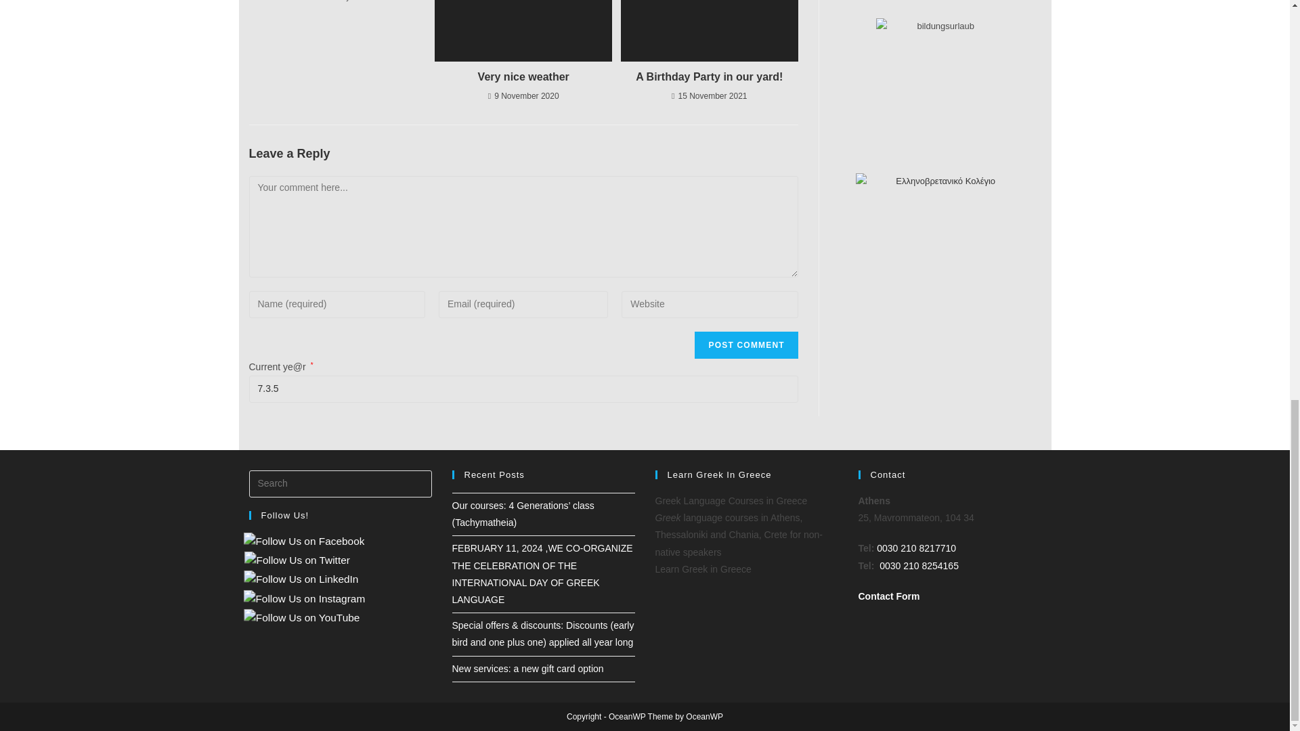 The width and height of the screenshot is (1300, 731). What do you see at coordinates (298, 541) in the screenshot?
I see `Follow Us on Facebook` at bounding box center [298, 541].